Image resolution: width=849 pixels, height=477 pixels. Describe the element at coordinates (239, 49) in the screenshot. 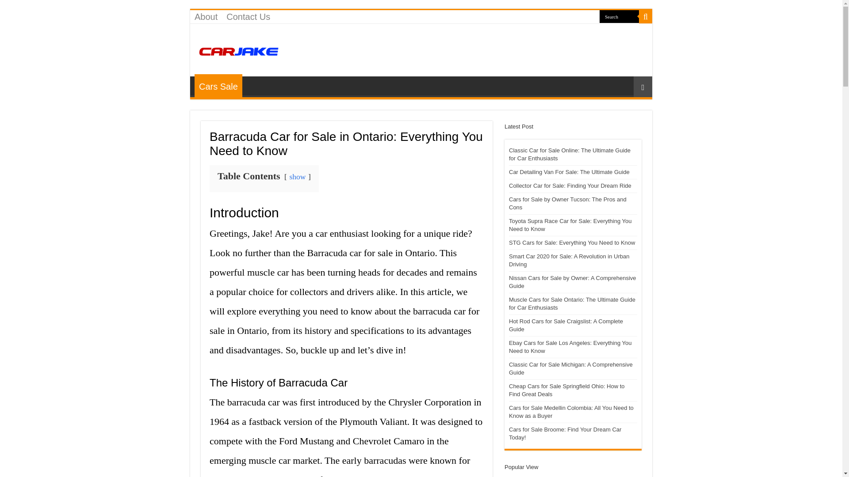

I see `Car Jake` at that location.